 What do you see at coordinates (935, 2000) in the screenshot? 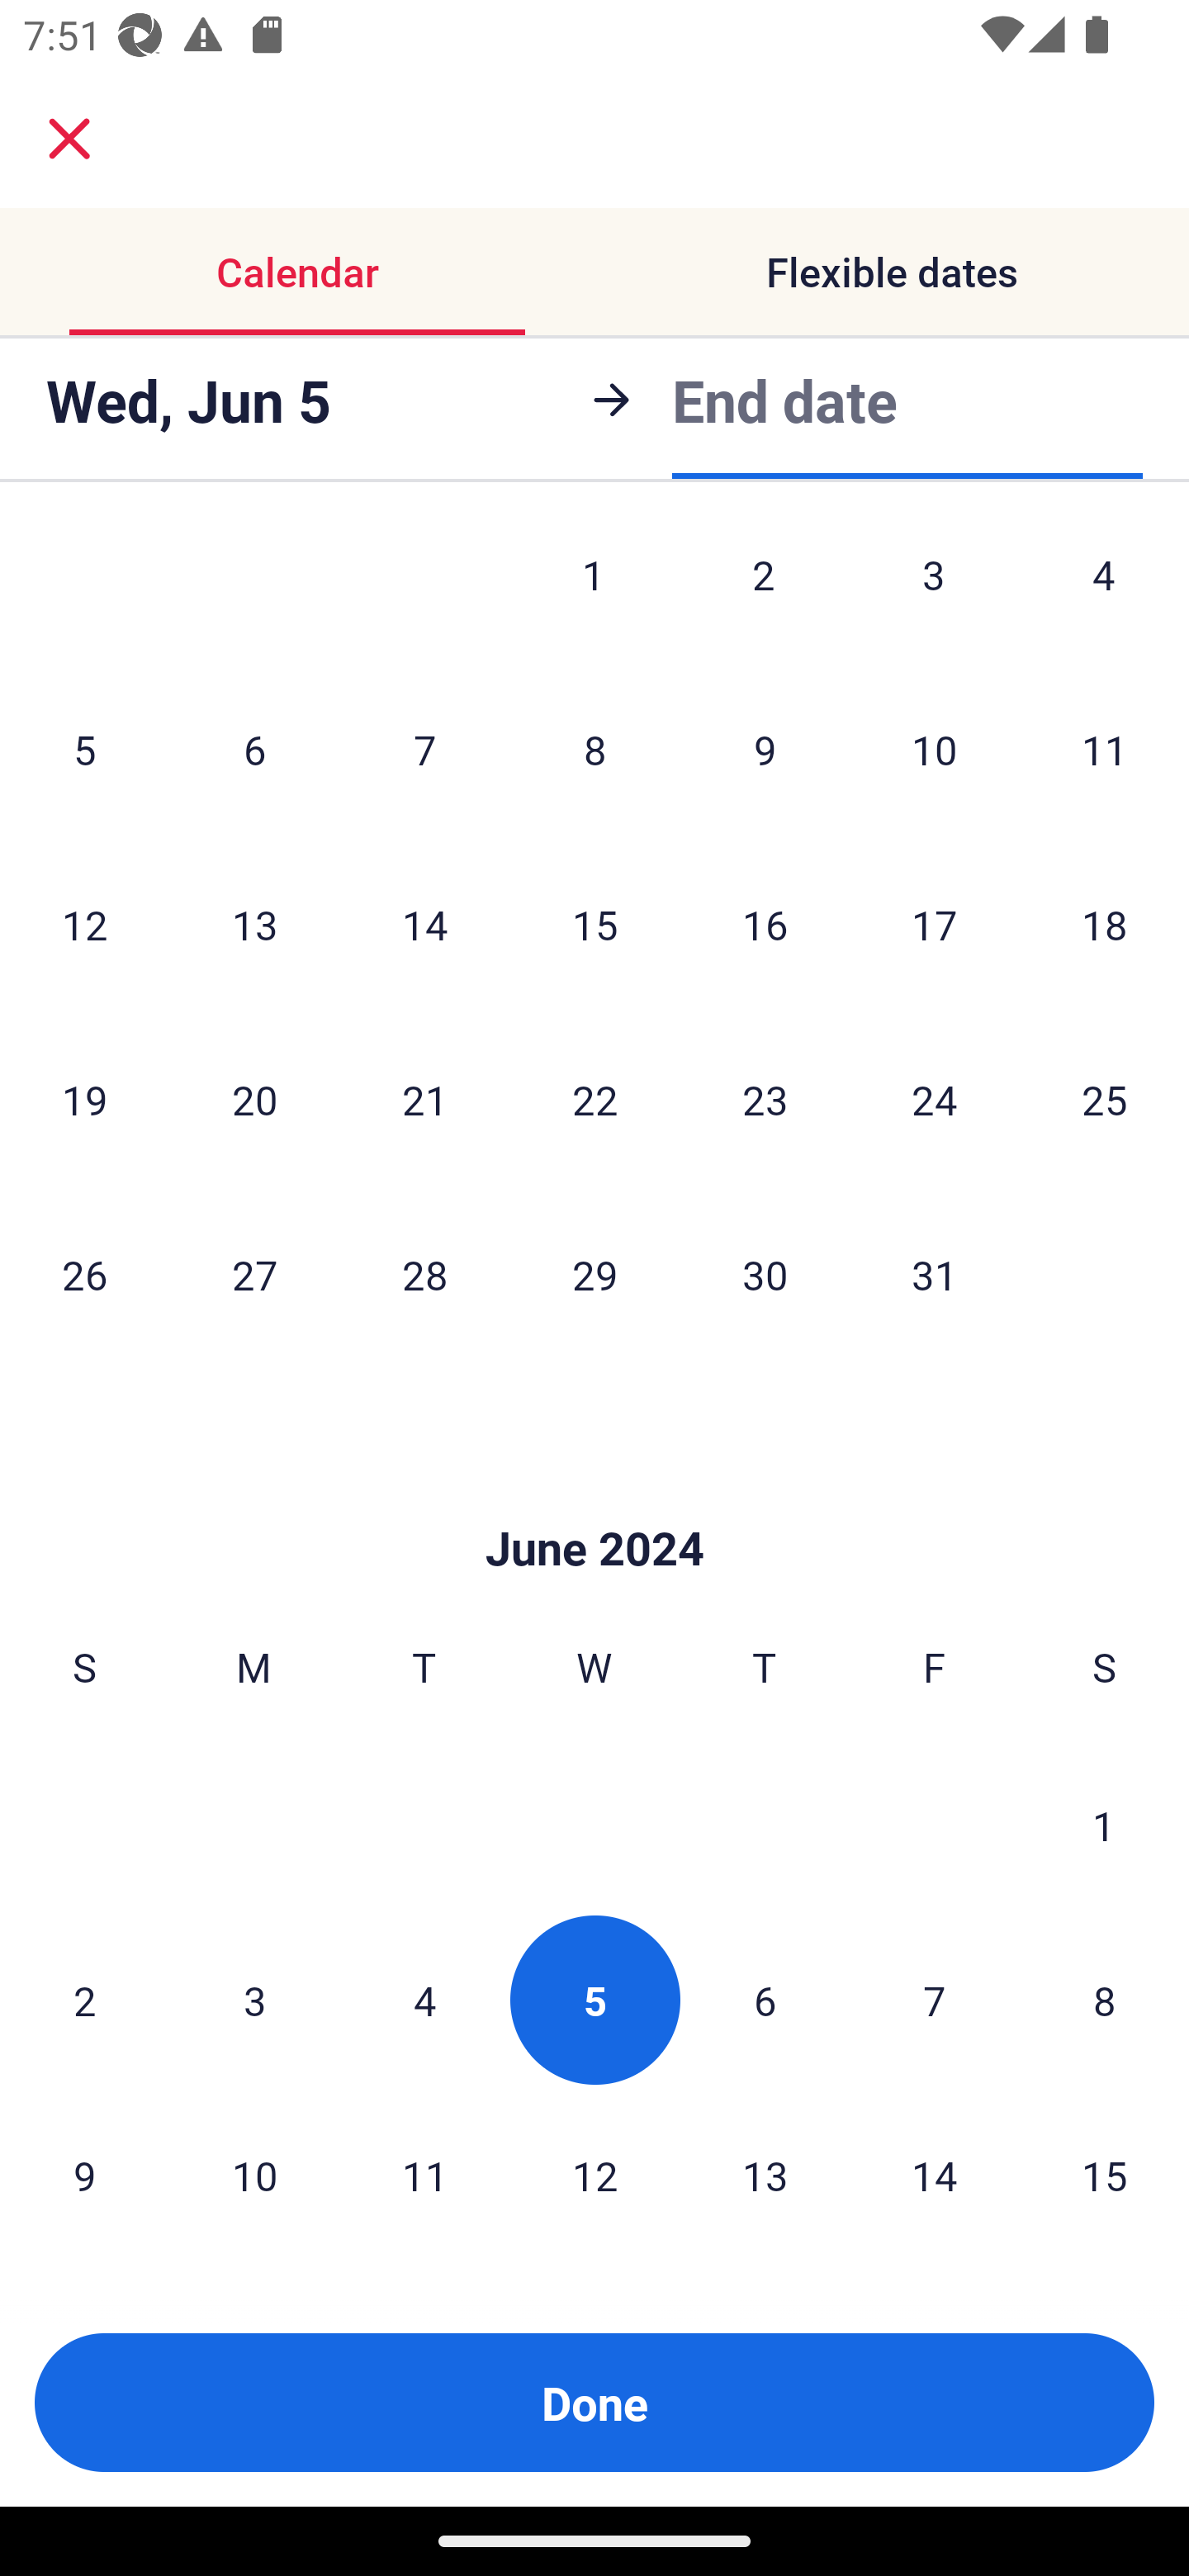
I see `7 Friday, June 7, 2024` at bounding box center [935, 2000].